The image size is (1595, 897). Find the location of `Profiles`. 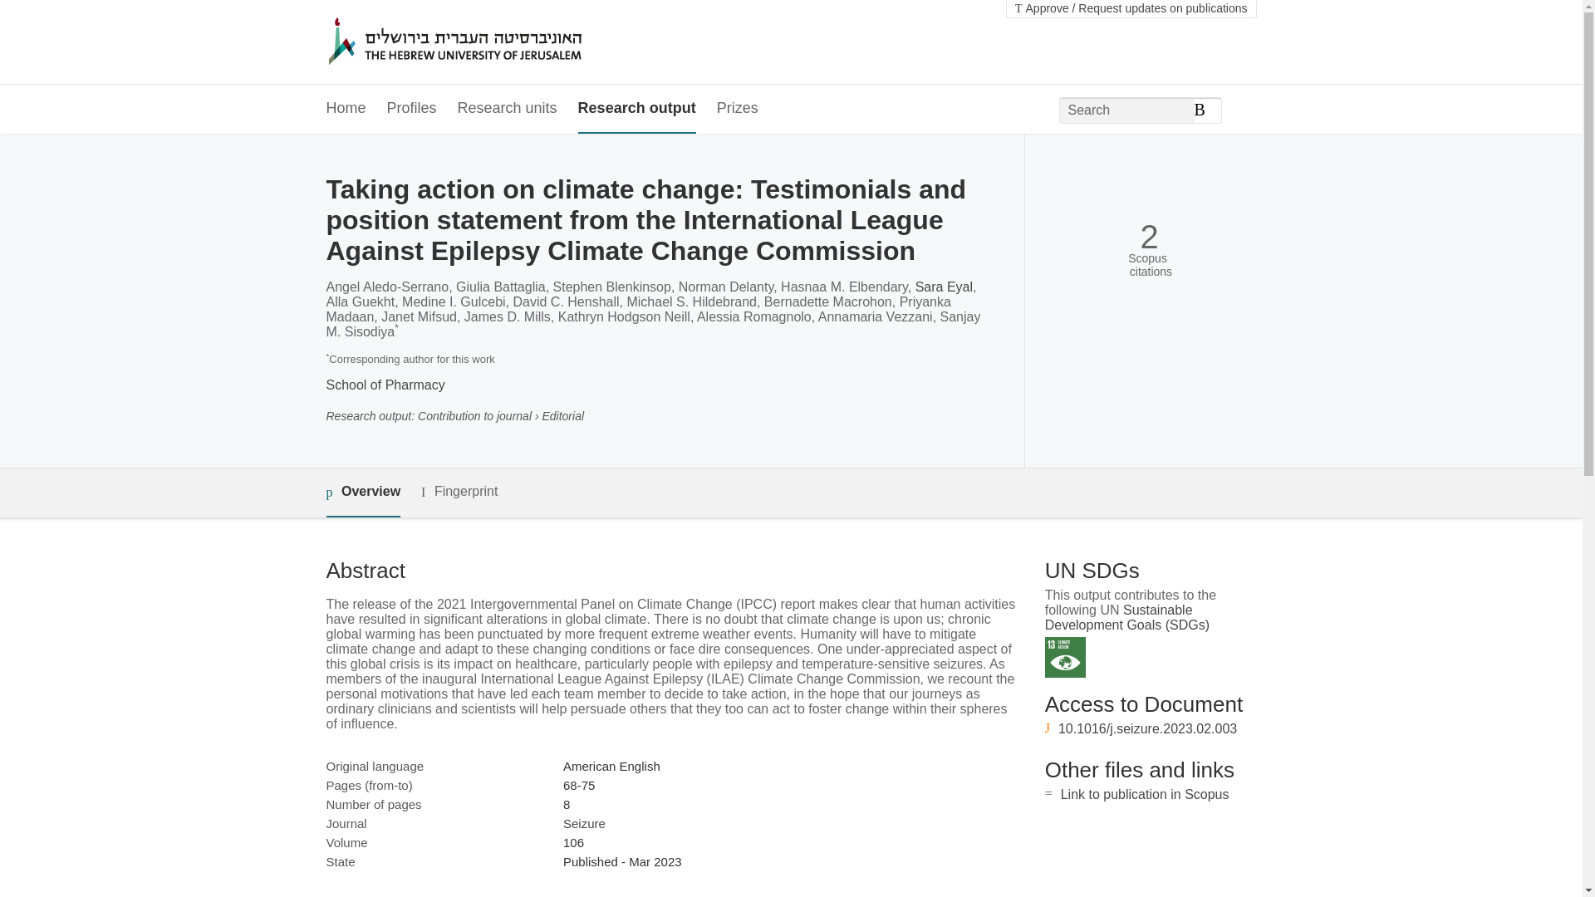

Profiles is located at coordinates (412, 108).